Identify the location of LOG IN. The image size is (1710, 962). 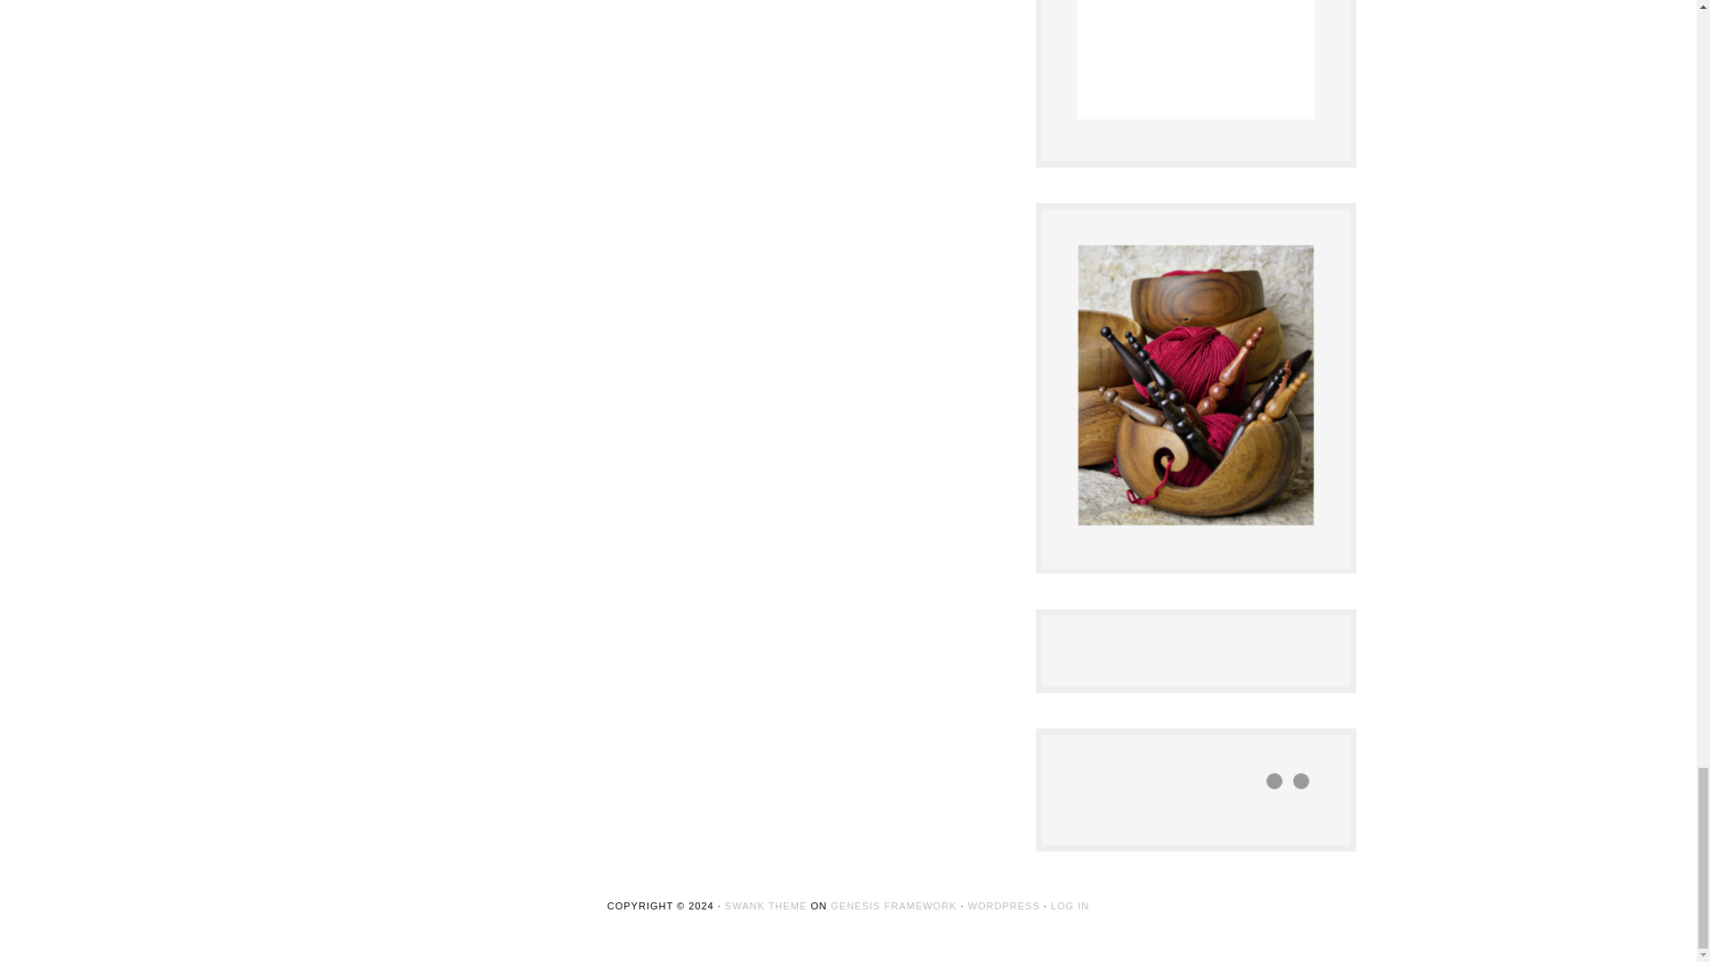
(1071, 905).